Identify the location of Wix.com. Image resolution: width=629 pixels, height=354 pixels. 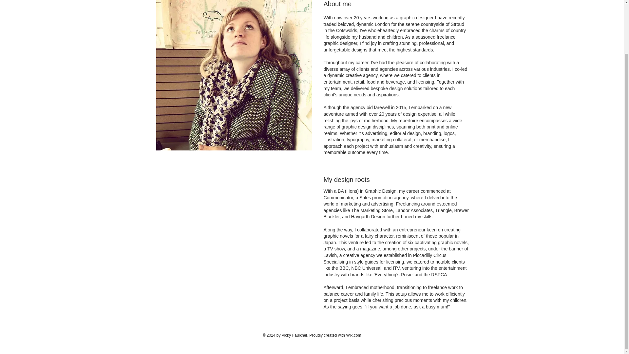
(353, 335).